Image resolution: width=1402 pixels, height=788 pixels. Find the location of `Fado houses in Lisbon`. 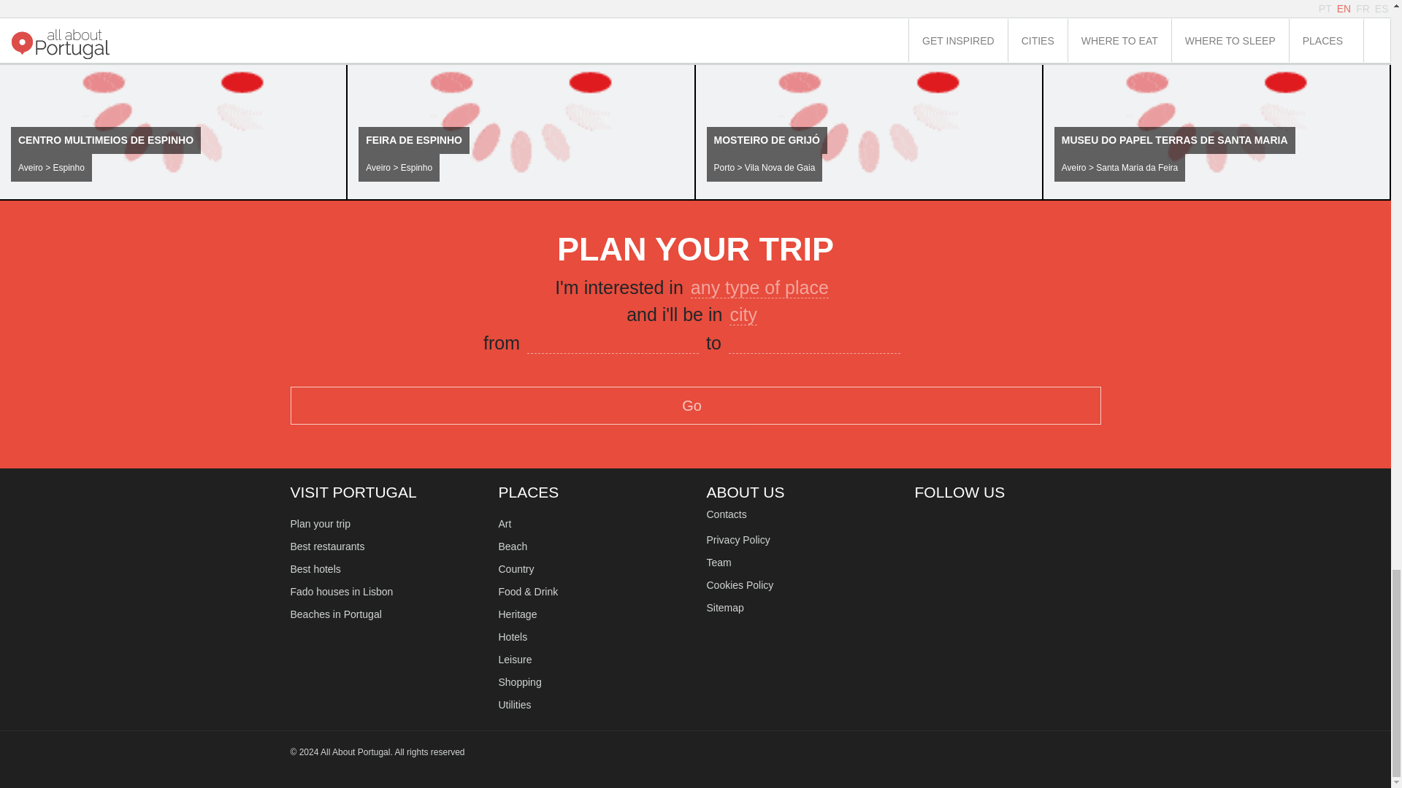

Fado houses in Lisbon is located at coordinates (342, 591).